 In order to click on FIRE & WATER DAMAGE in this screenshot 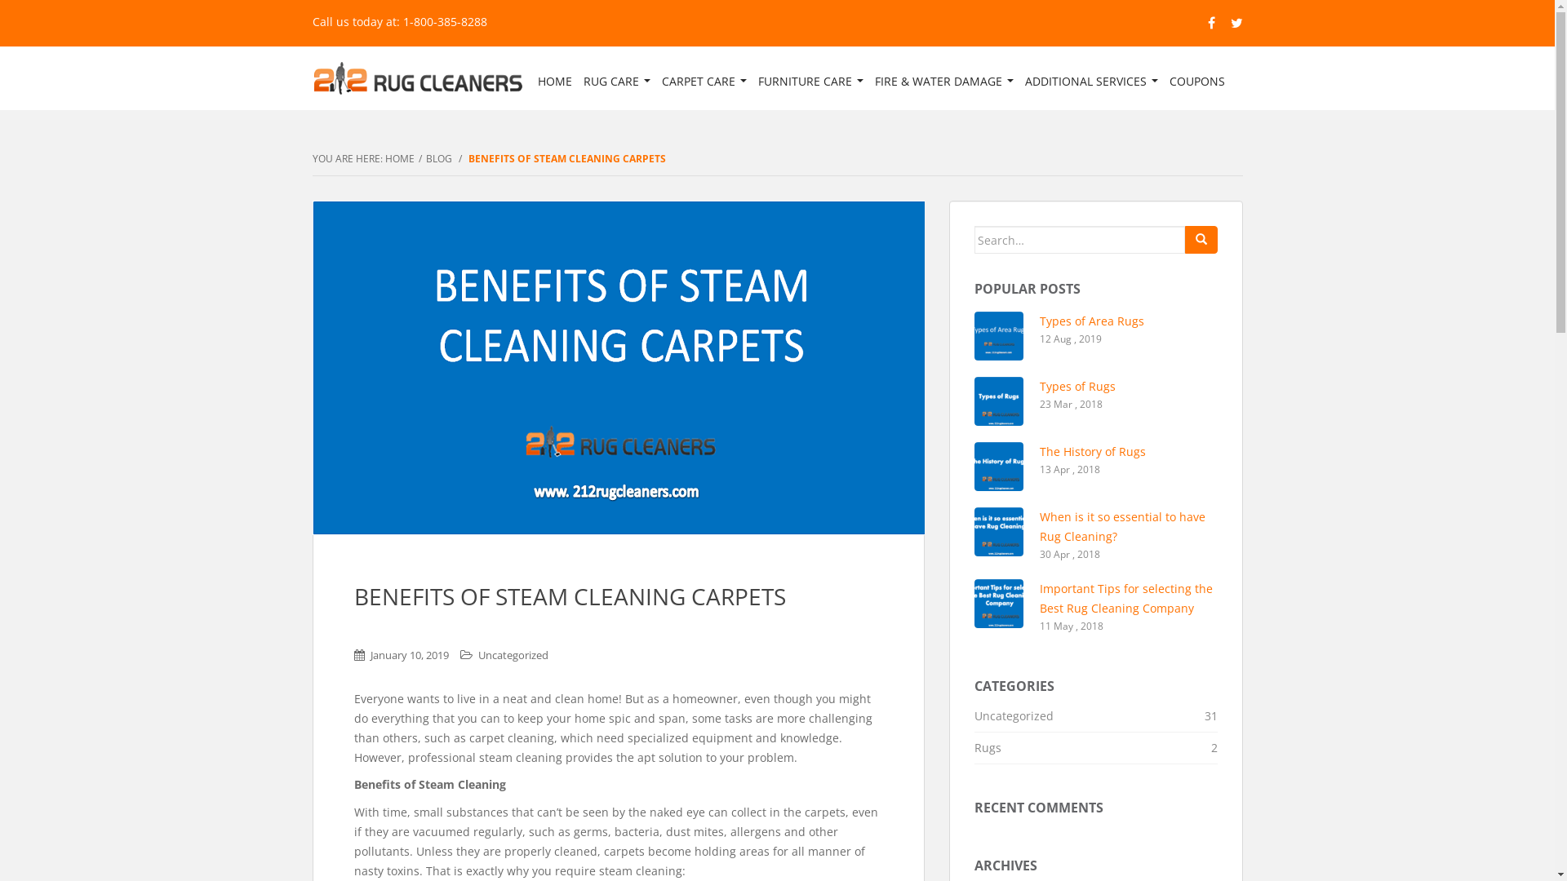, I will do `click(943, 82)`.